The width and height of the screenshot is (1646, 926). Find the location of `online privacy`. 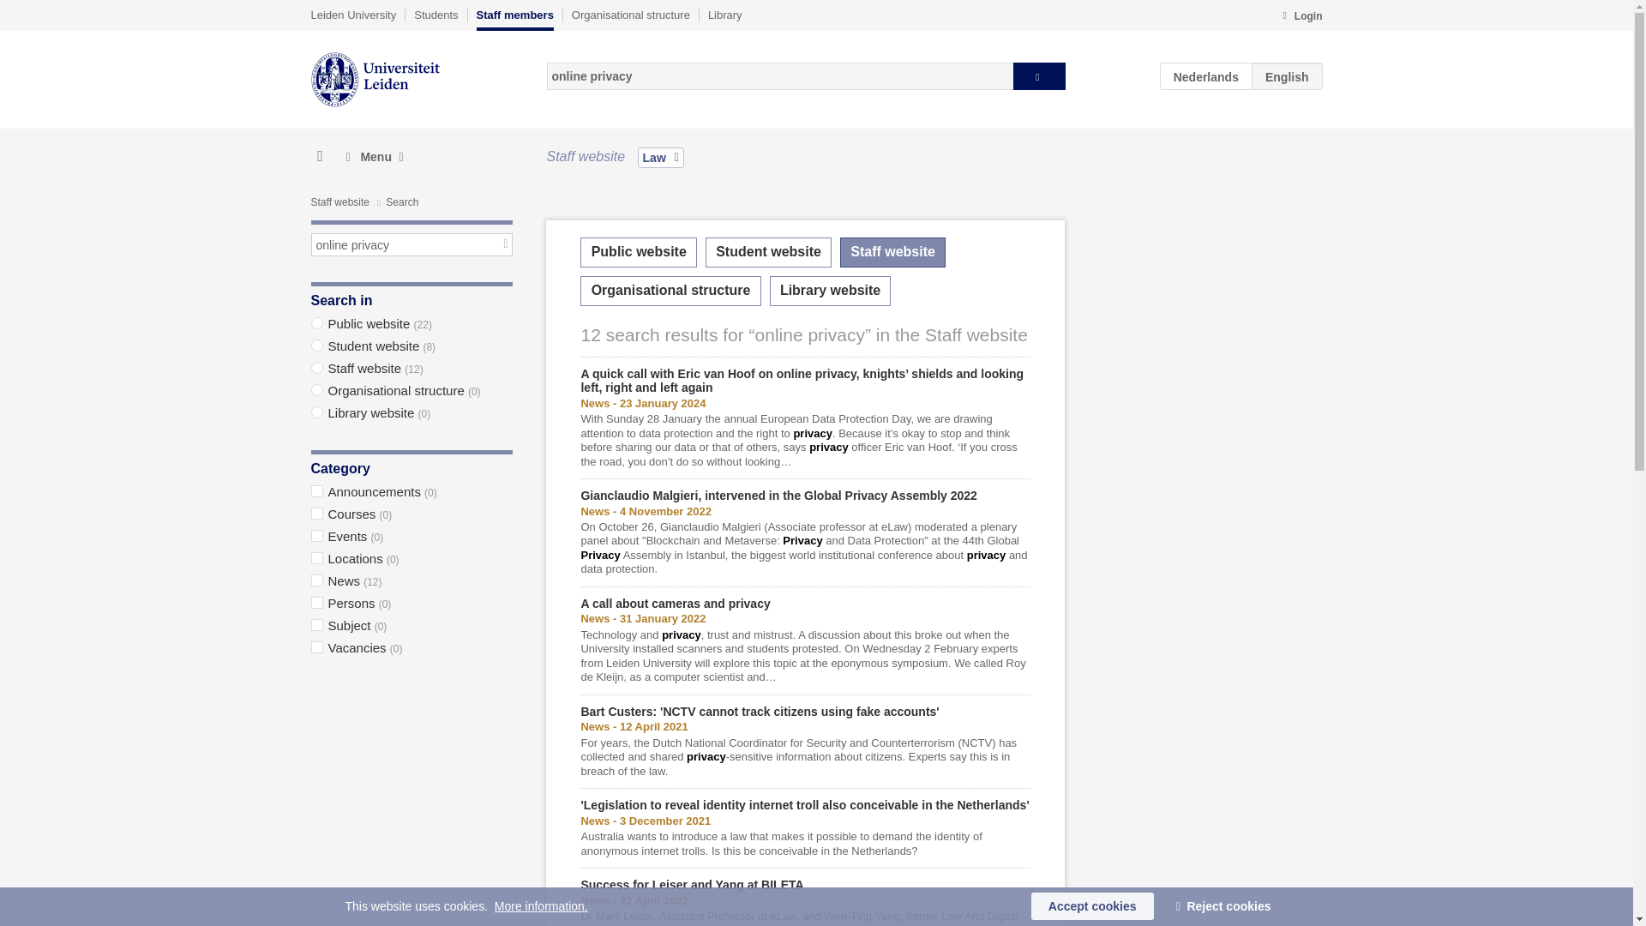

online privacy is located at coordinates (411, 245).